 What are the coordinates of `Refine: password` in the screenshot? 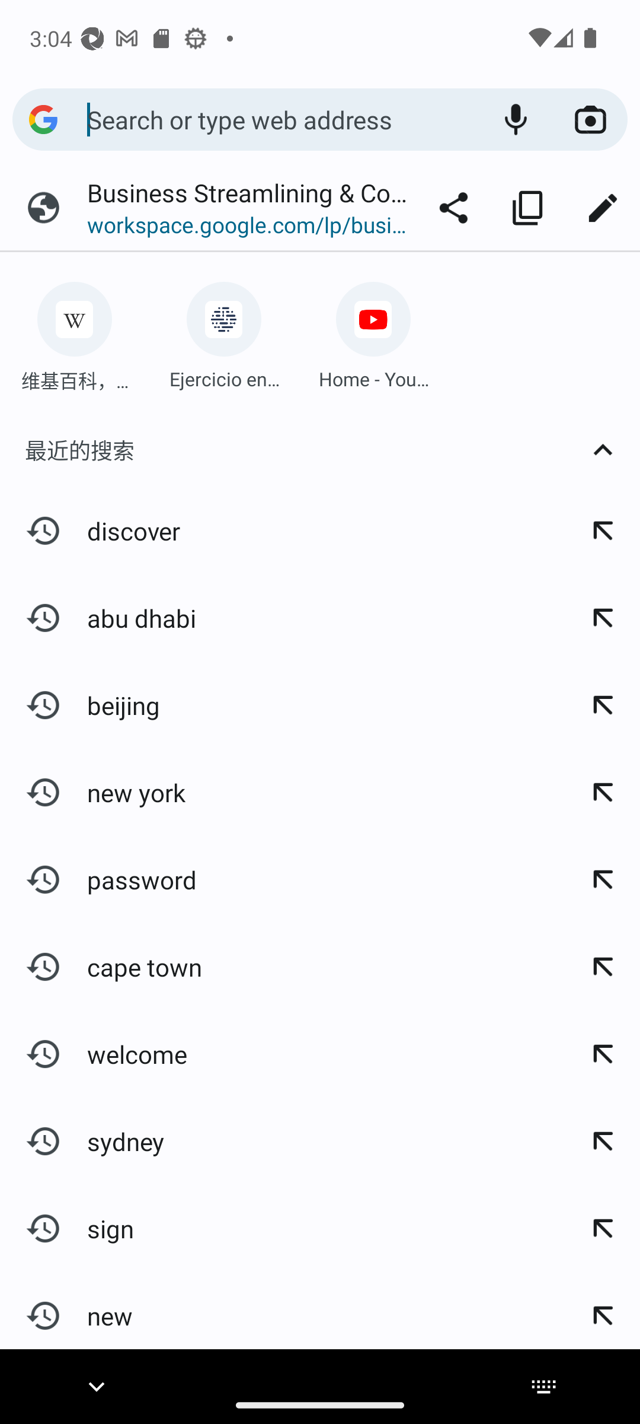 It's located at (602, 879).